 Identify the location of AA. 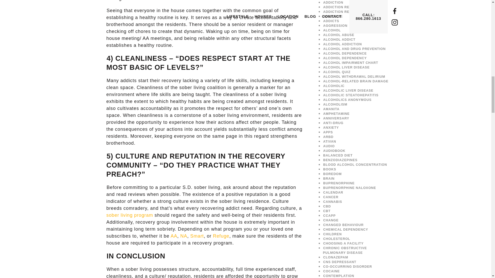
(174, 236).